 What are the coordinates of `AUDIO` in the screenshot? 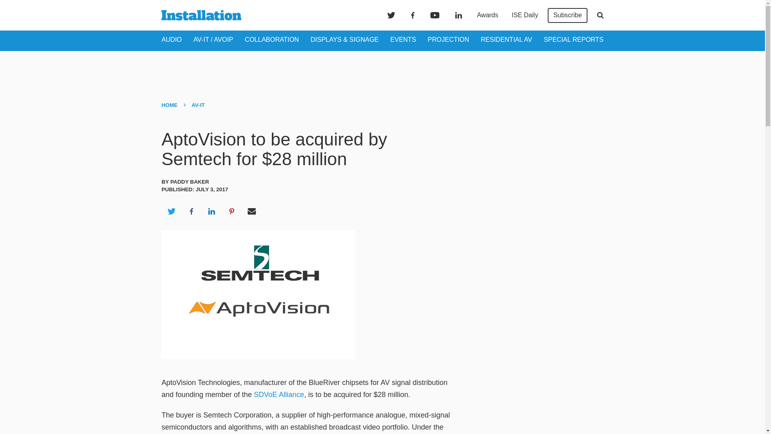 It's located at (171, 39).